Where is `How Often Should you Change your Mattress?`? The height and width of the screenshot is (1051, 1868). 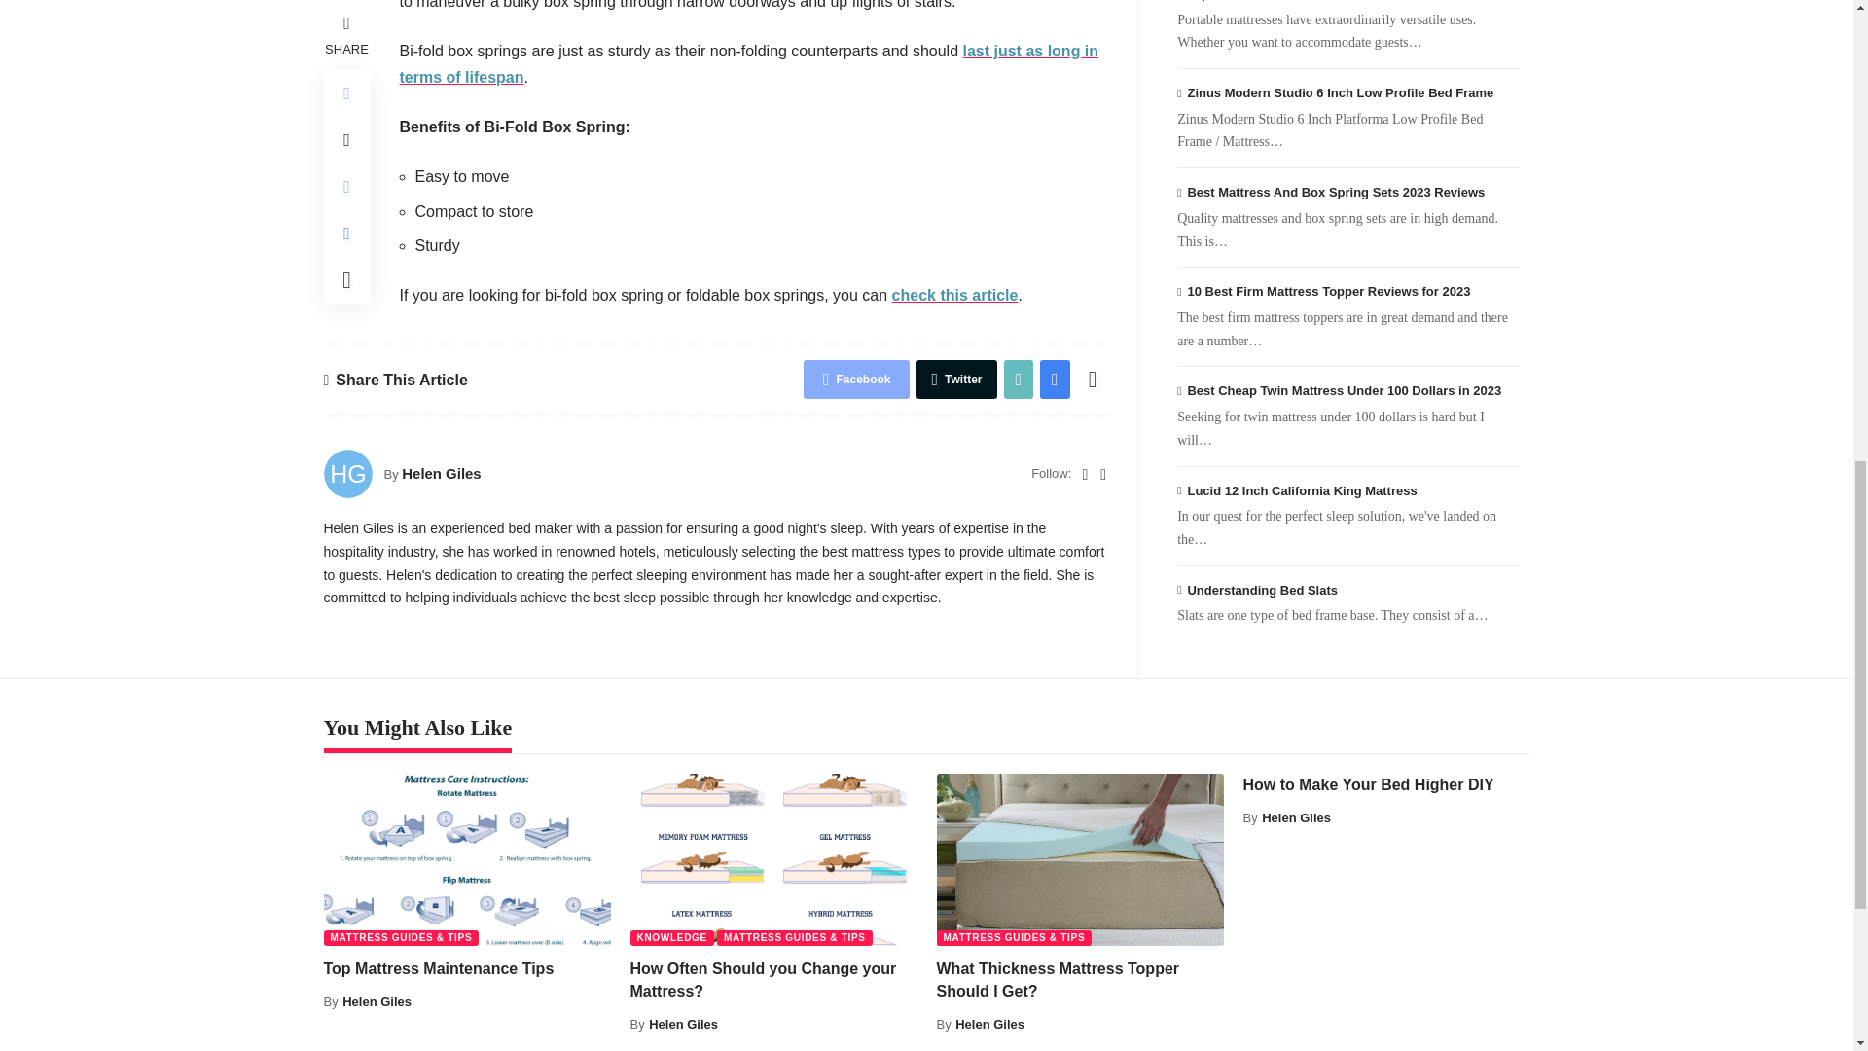
How Often Should you Change your Mattress? is located at coordinates (773, 859).